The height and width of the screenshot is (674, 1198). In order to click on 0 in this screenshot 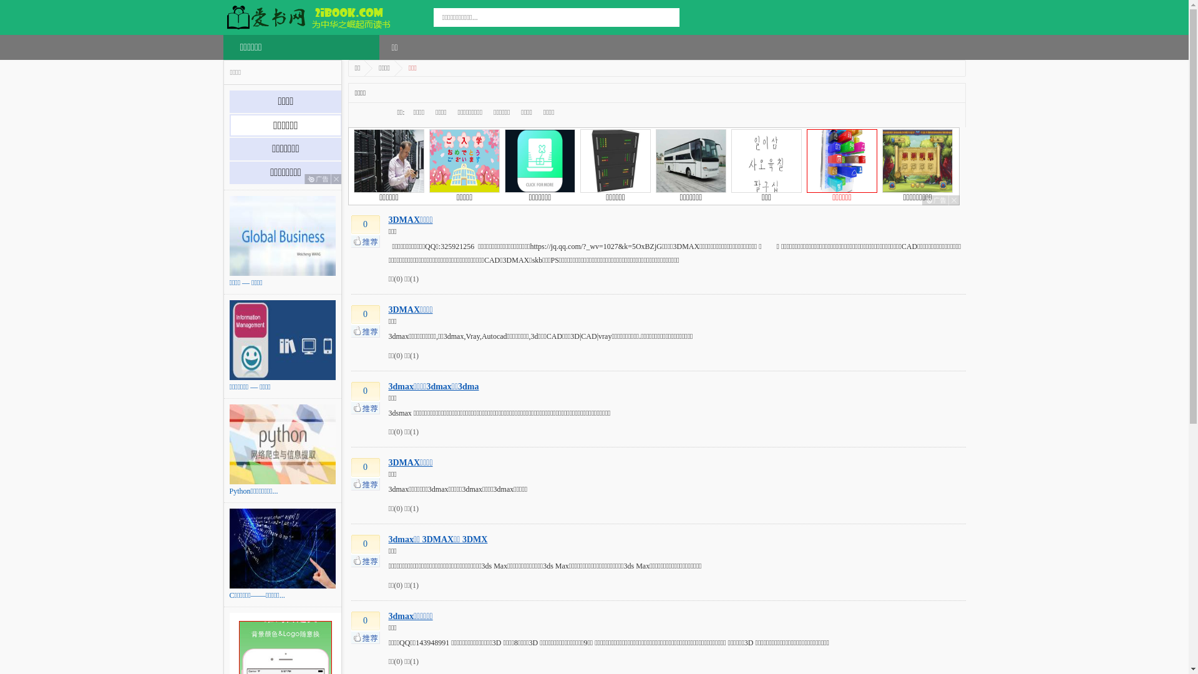, I will do `click(365, 628)`.